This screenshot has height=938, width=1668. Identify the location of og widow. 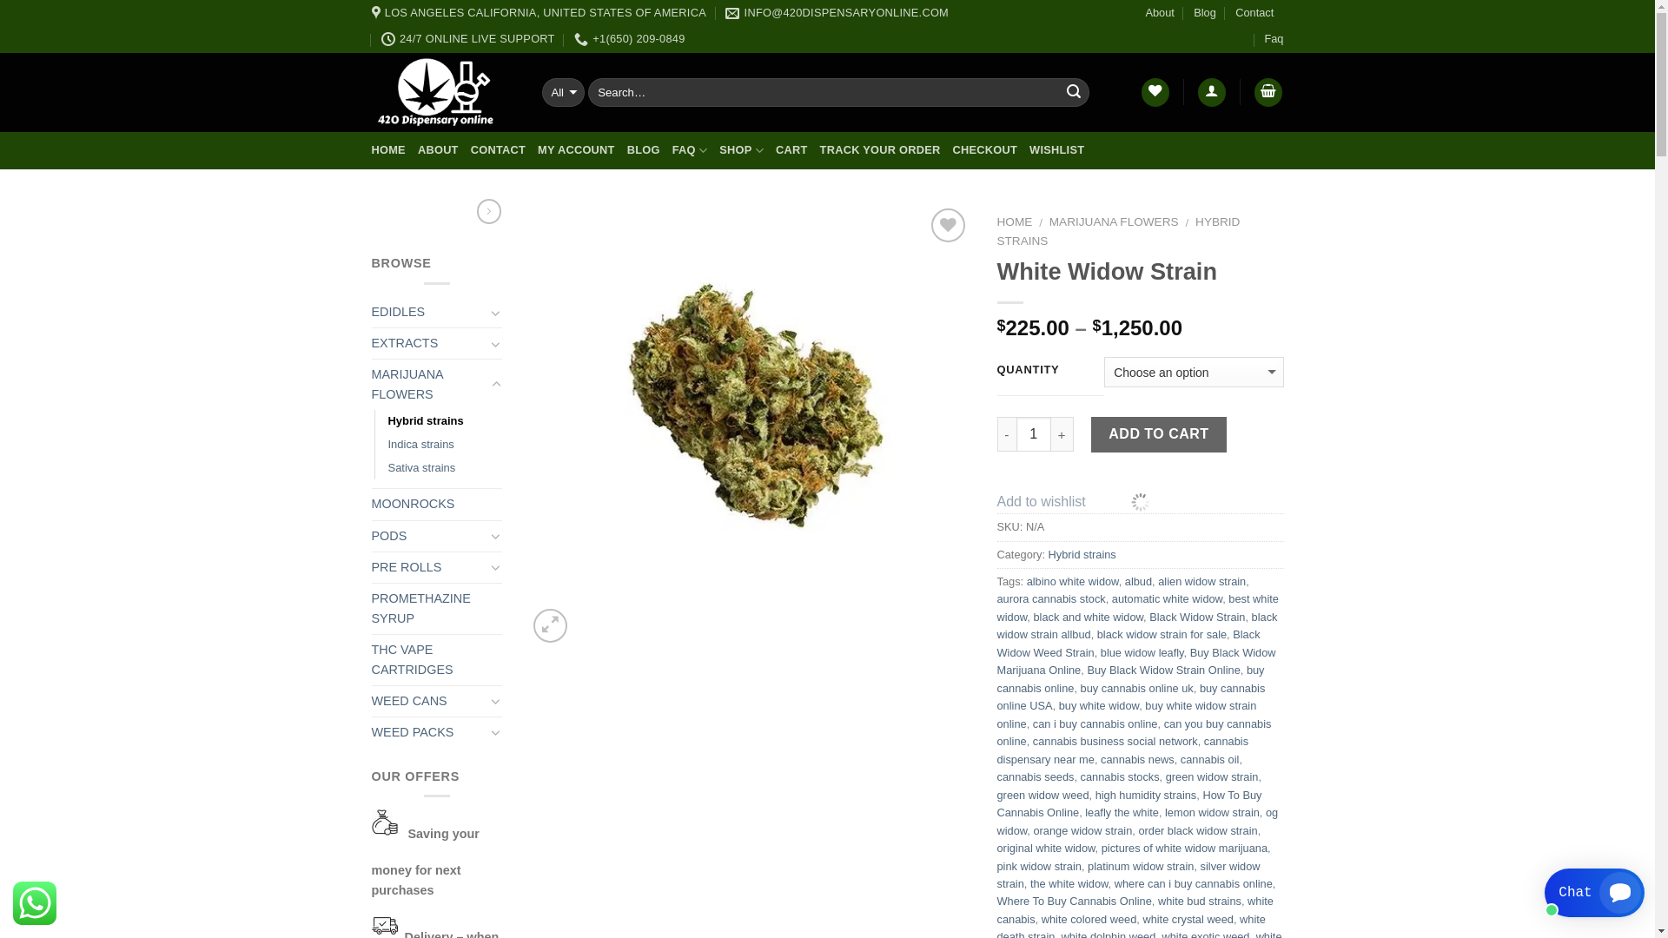
(1138, 822).